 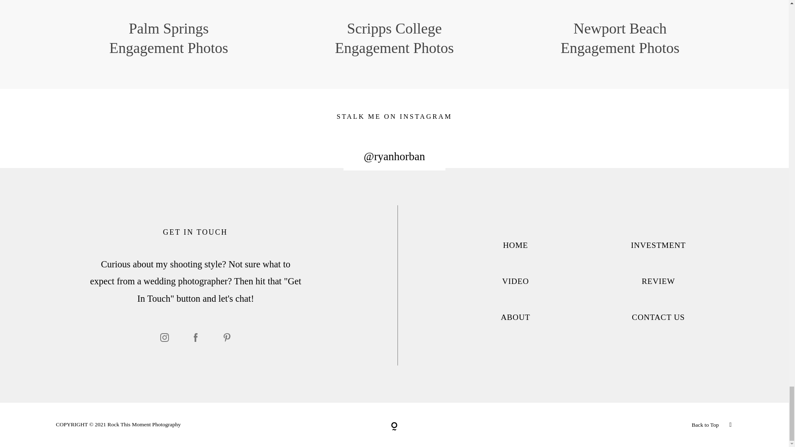 What do you see at coordinates (620, 425) in the screenshot?
I see `Back to Top` at bounding box center [620, 425].